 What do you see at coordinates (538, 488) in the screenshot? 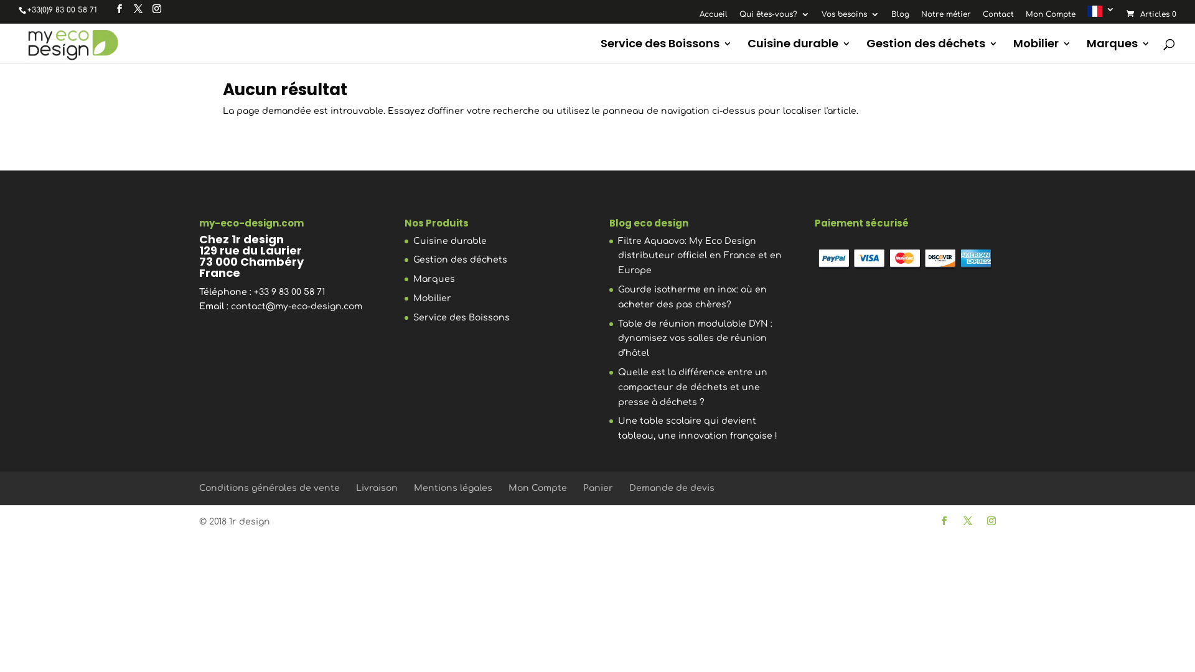
I see `Mon Compte` at bounding box center [538, 488].